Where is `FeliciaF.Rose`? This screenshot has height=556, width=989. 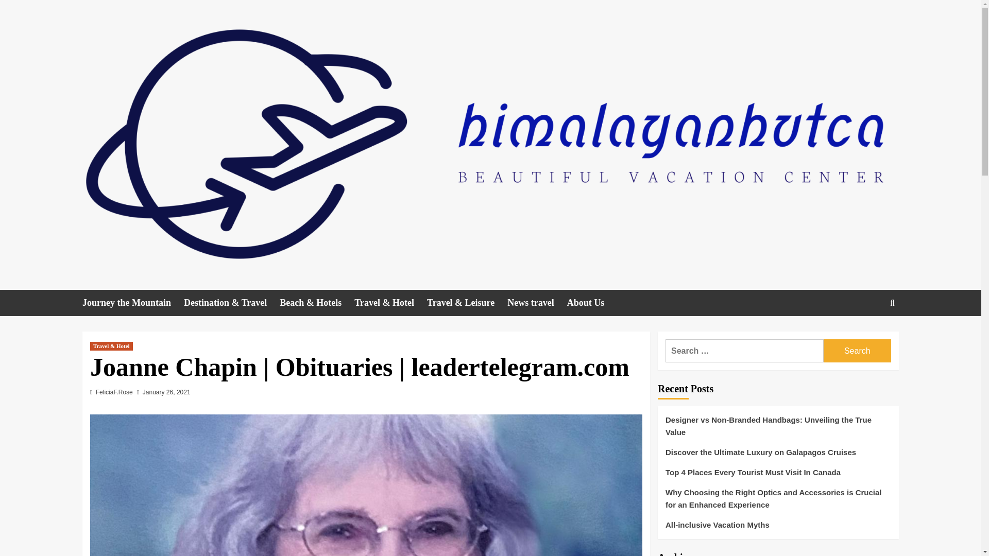 FeliciaF.Rose is located at coordinates (114, 392).